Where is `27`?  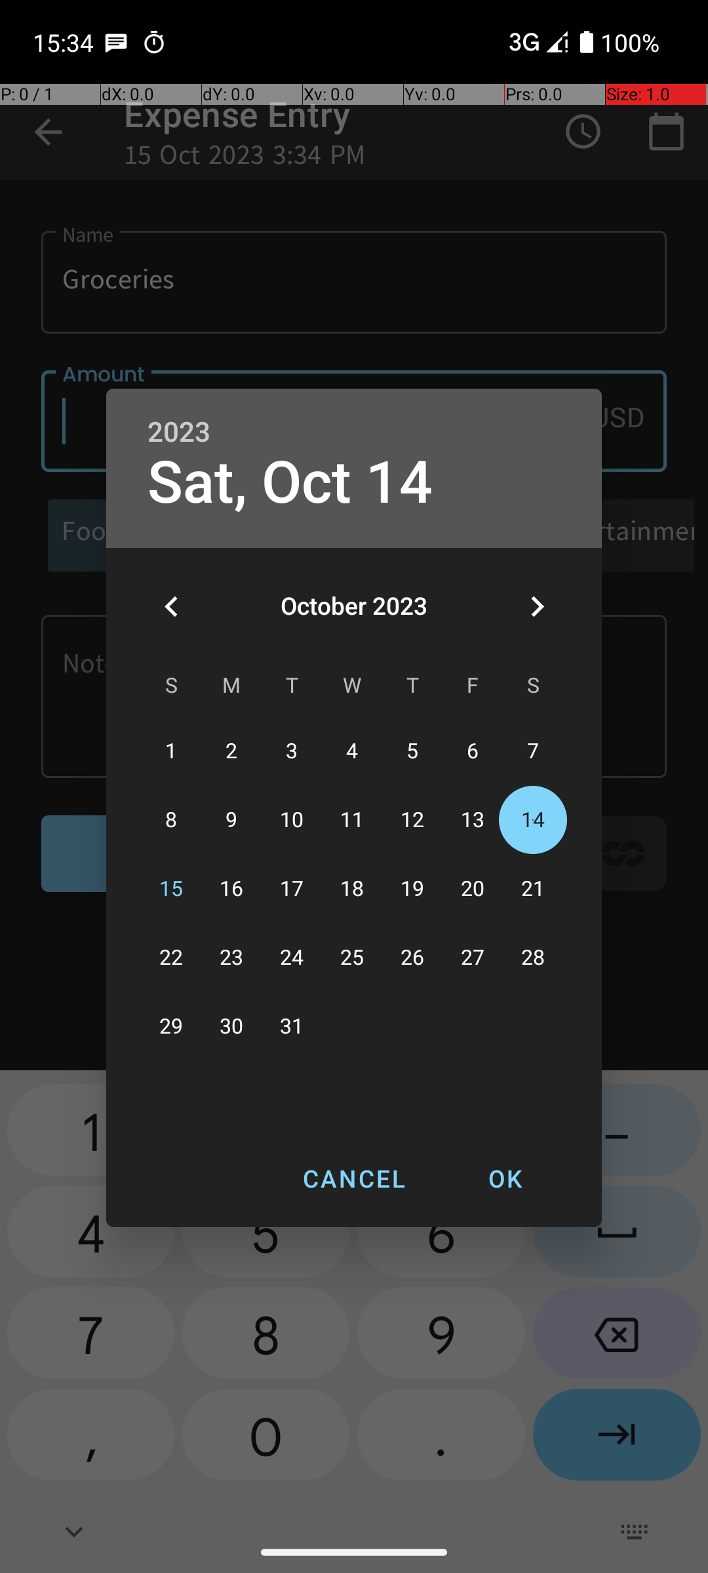 27 is located at coordinates (473, 958).